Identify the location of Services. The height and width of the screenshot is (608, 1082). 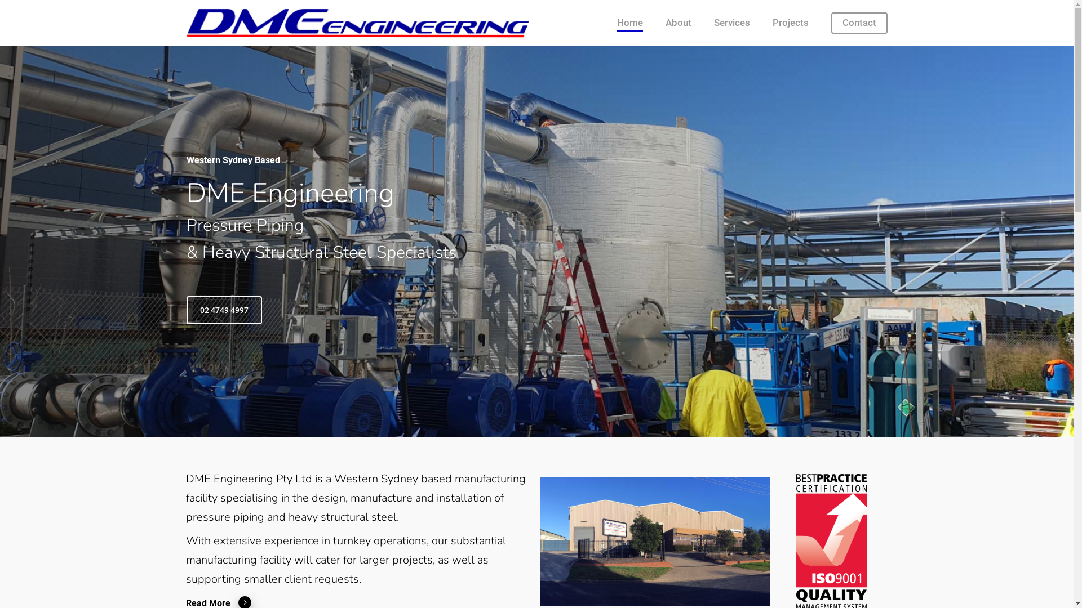
(732, 23).